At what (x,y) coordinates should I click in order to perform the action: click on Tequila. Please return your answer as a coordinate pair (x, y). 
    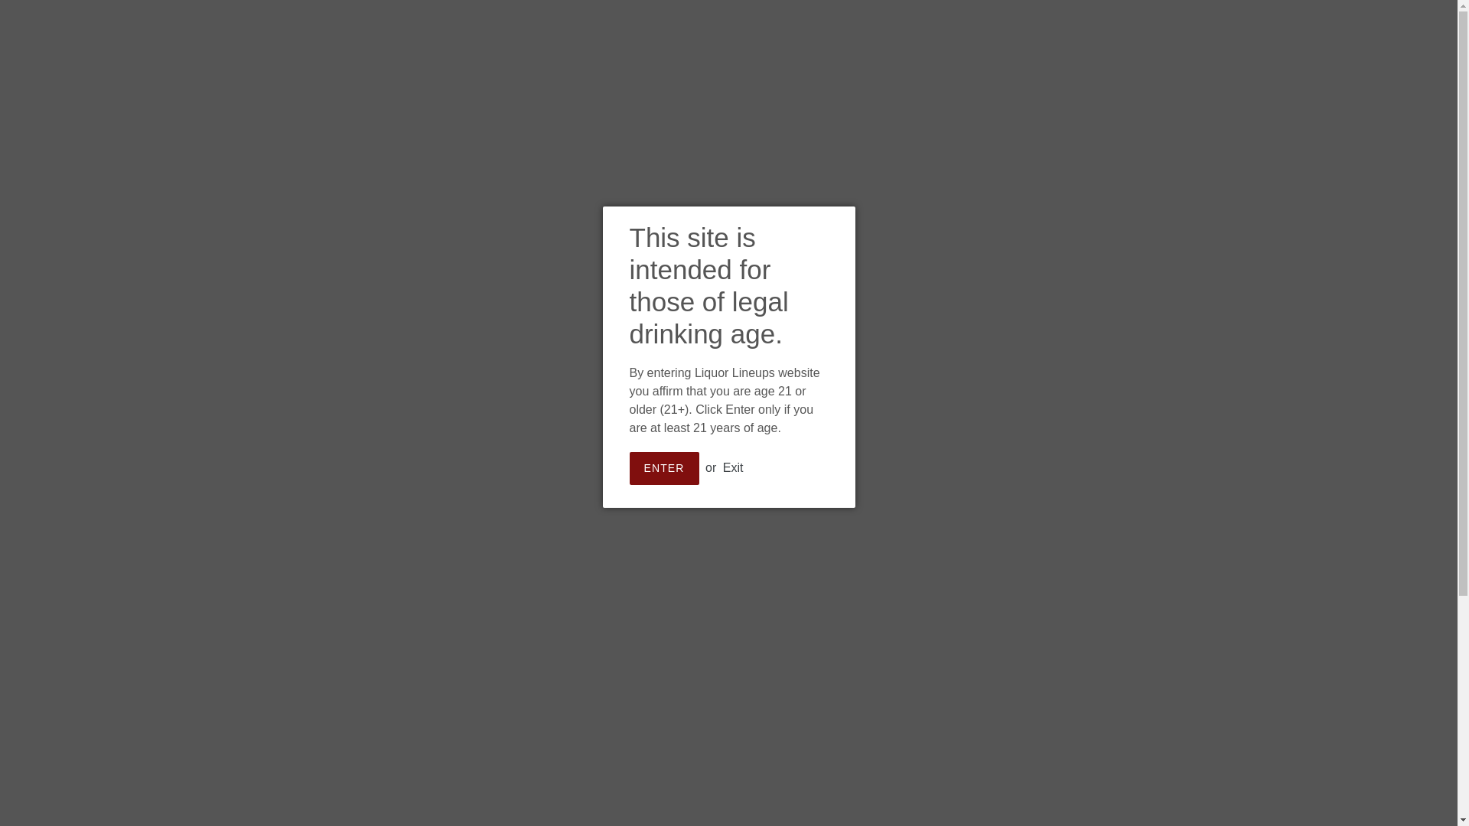
    Looking at the image, I should click on (1338, 94).